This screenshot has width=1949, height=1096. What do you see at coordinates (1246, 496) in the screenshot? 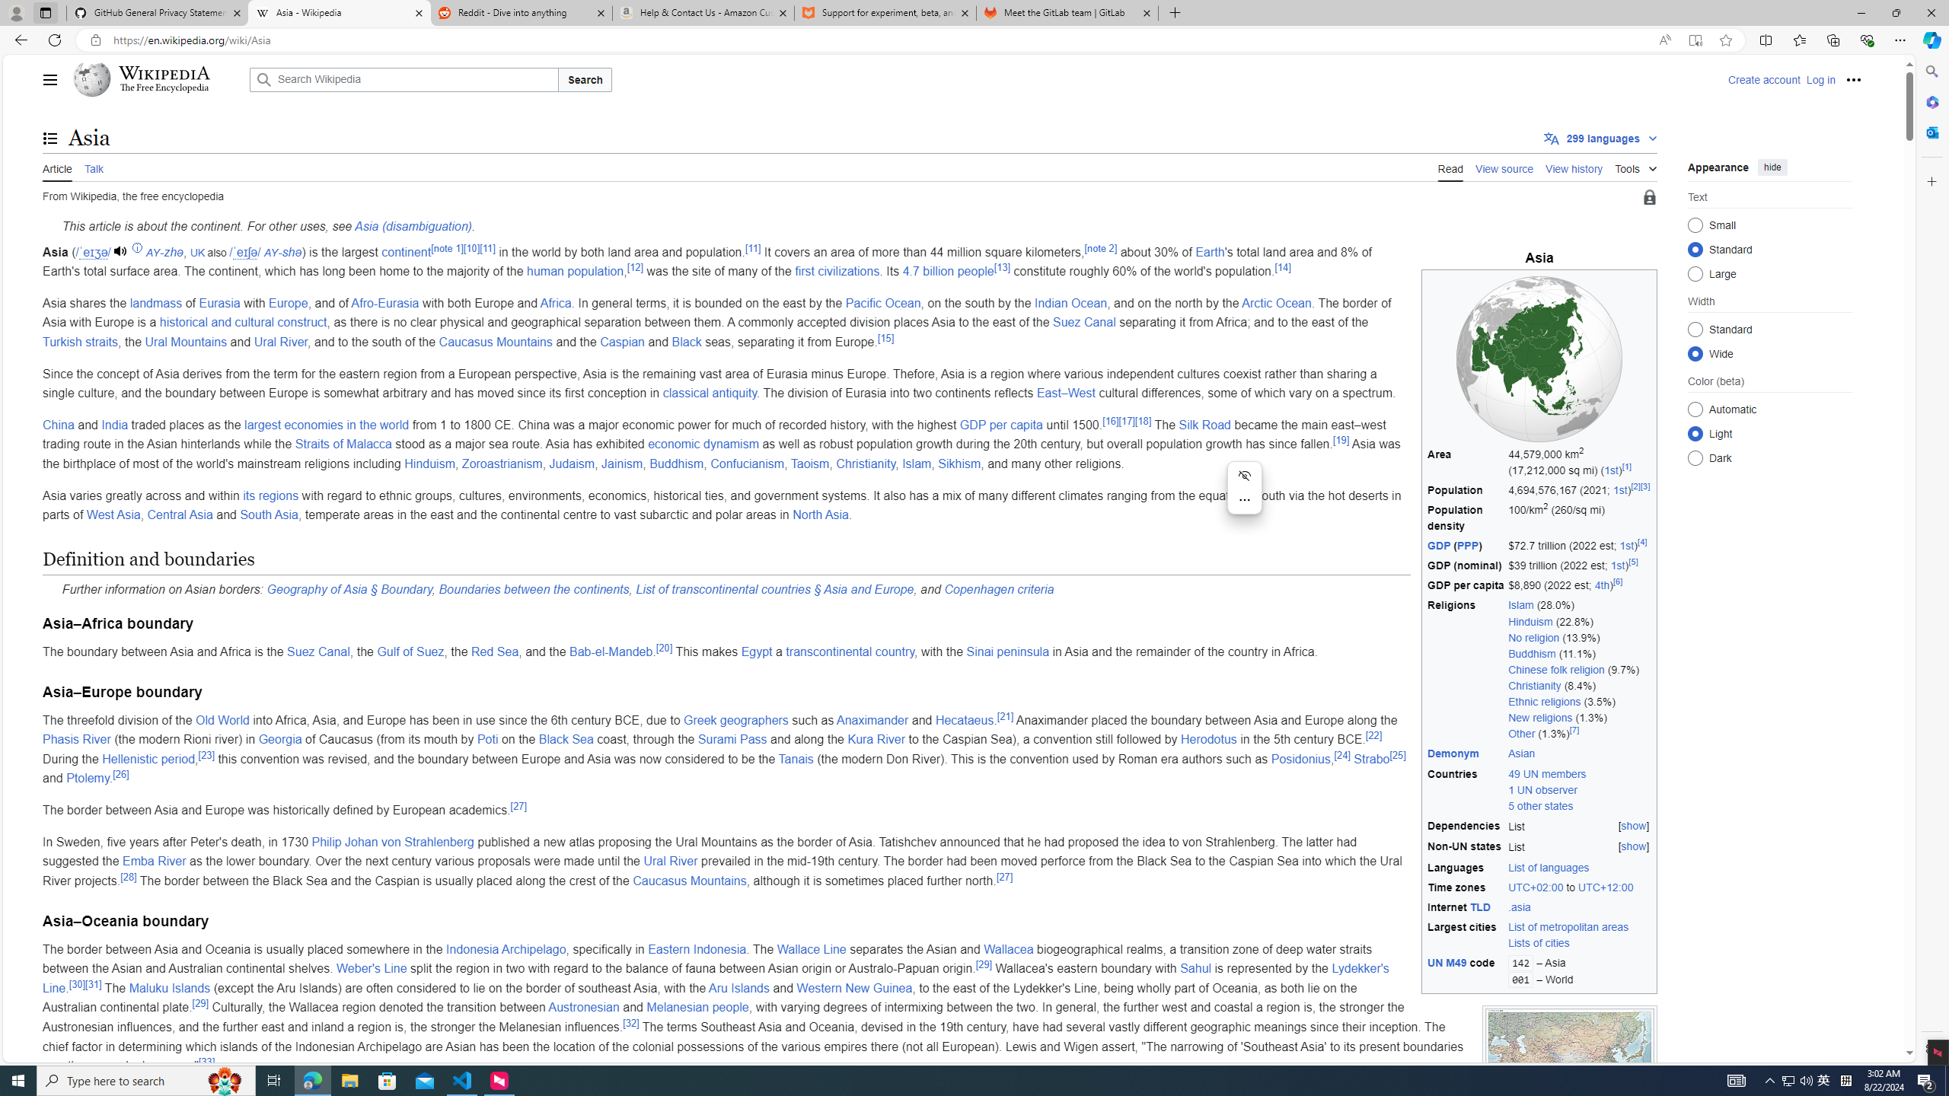
I see `Mini menu on text selection` at bounding box center [1246, 496].